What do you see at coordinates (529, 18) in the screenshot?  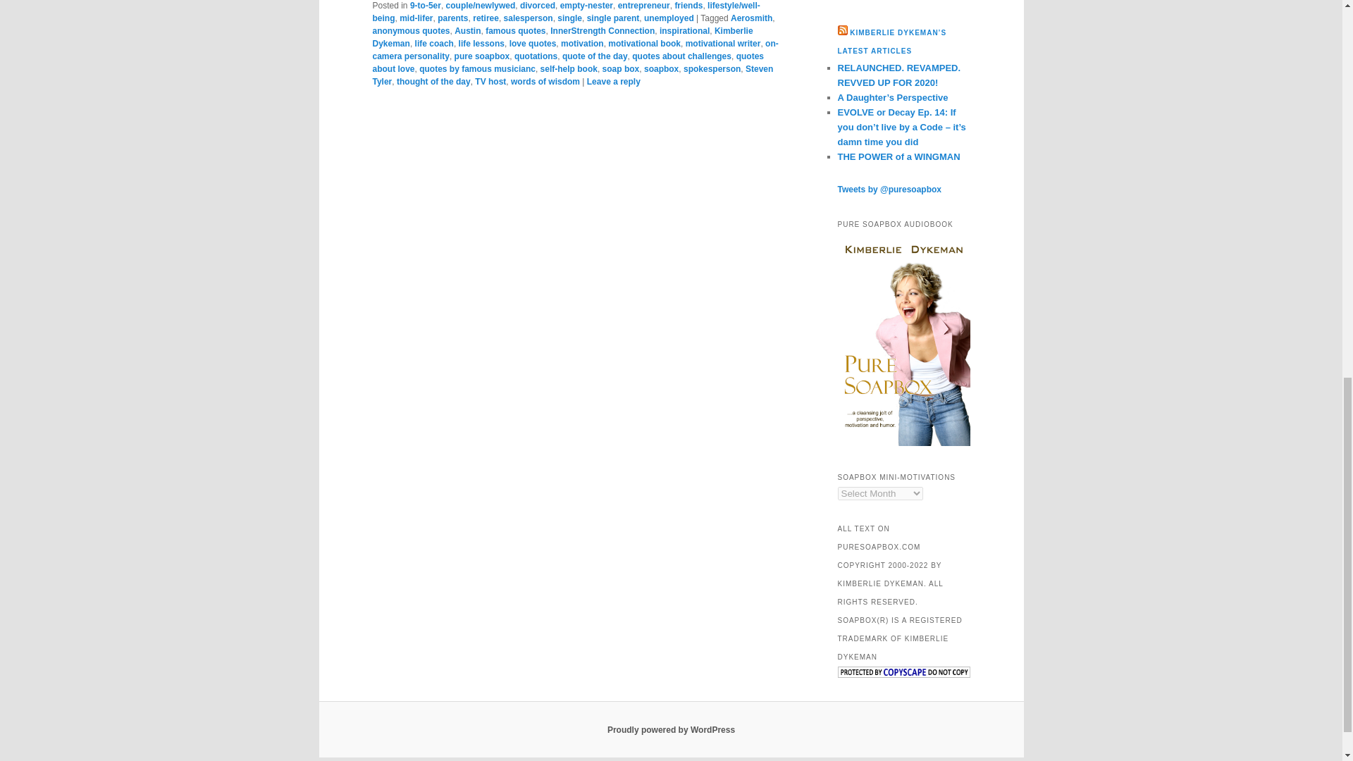 I see `salesperson` at bounding box center [529, 18].